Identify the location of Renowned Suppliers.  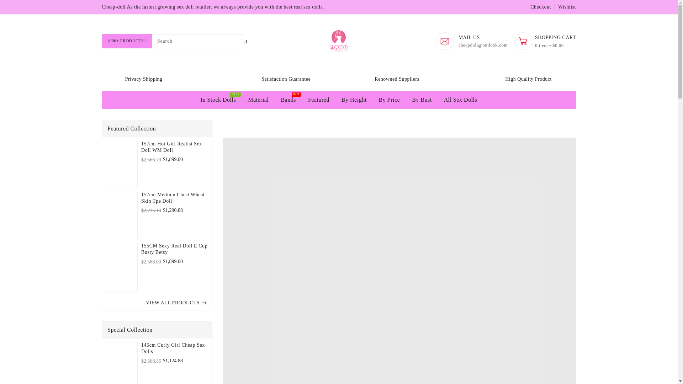
(399, 78).